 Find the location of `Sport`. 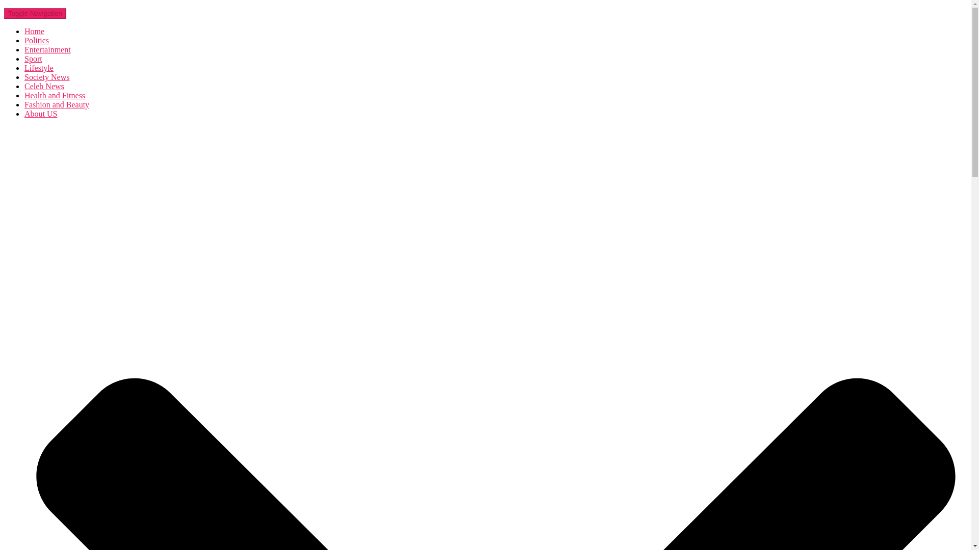

Sport is located at coordinates (33, 59).